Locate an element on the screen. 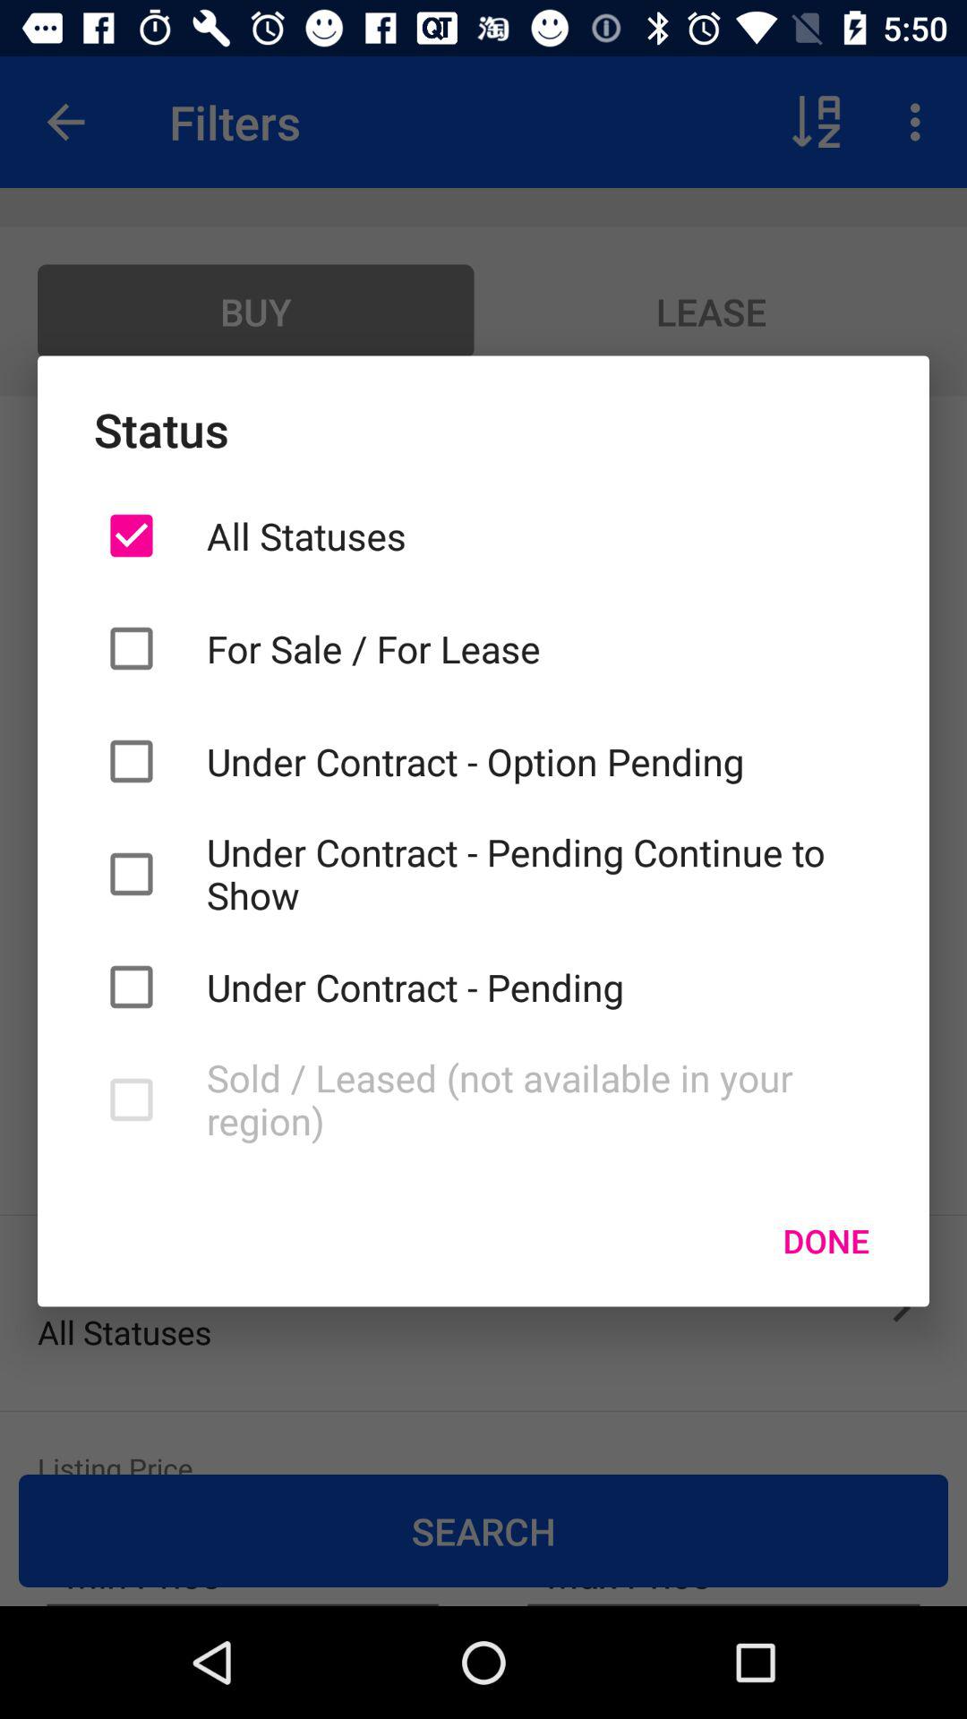  click sold leased not is located at coordinates (539, 1099).